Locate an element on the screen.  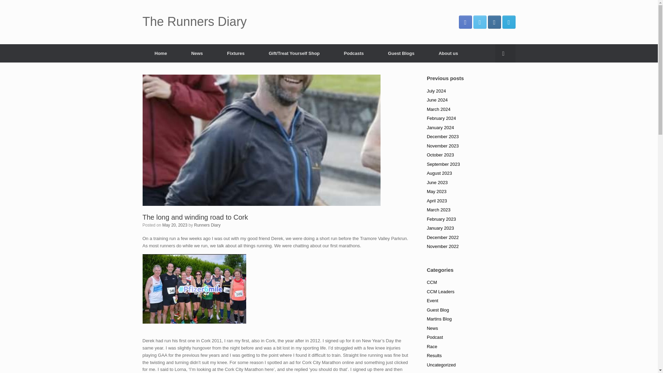
Guest Blogs is located at coordinates (401, 53).